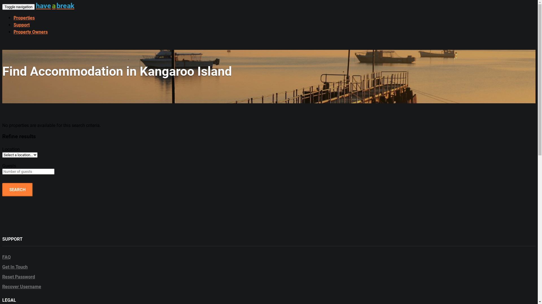 The width and height of the screenshot is (542, 304). Describe the element at coordinates (55, 6) in the screenshot. I see `haveabreak` at that location.